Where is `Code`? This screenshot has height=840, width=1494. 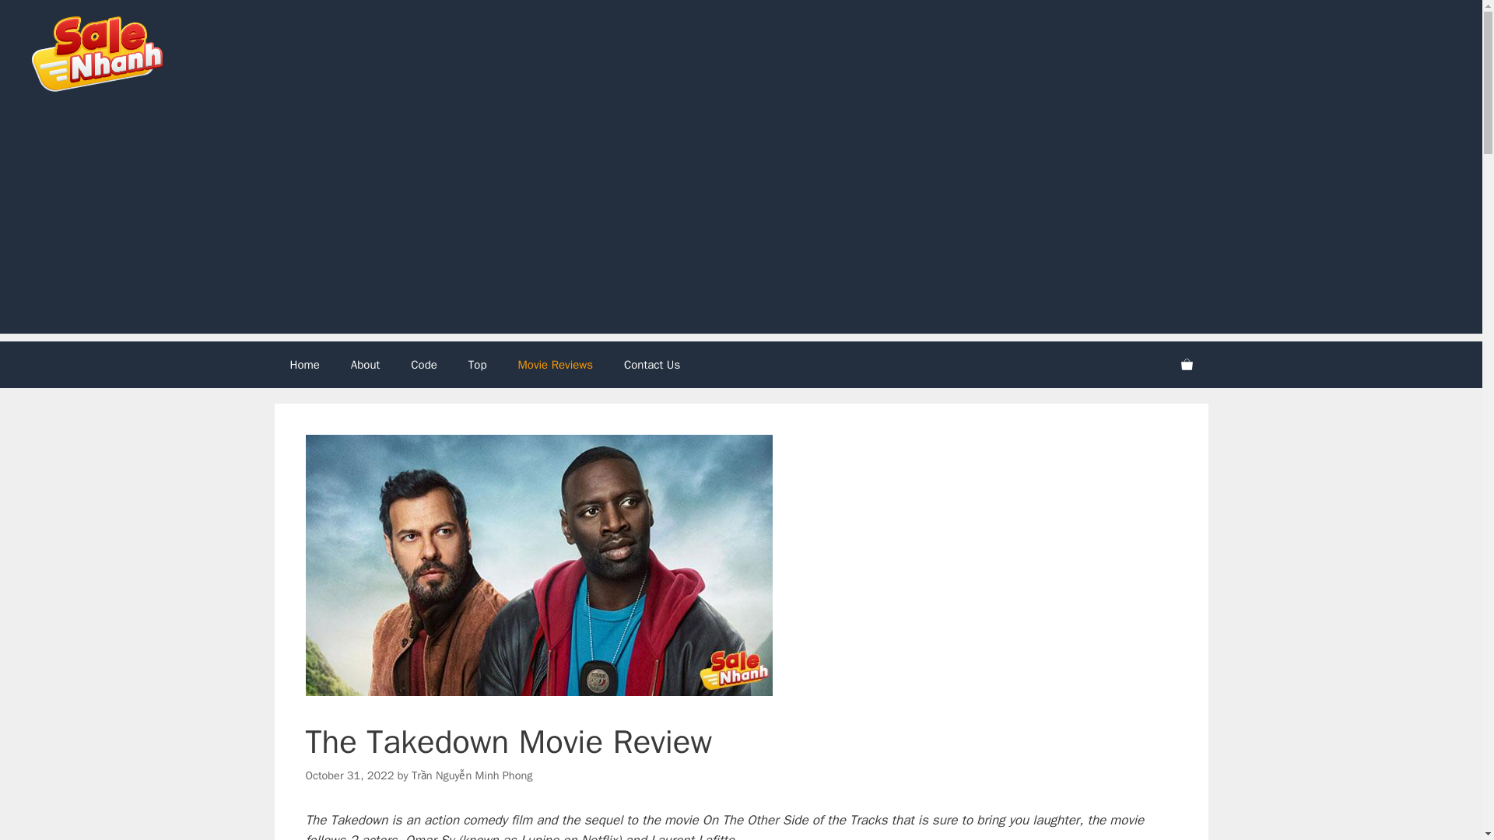 Code is located at coordinates (423, 364).